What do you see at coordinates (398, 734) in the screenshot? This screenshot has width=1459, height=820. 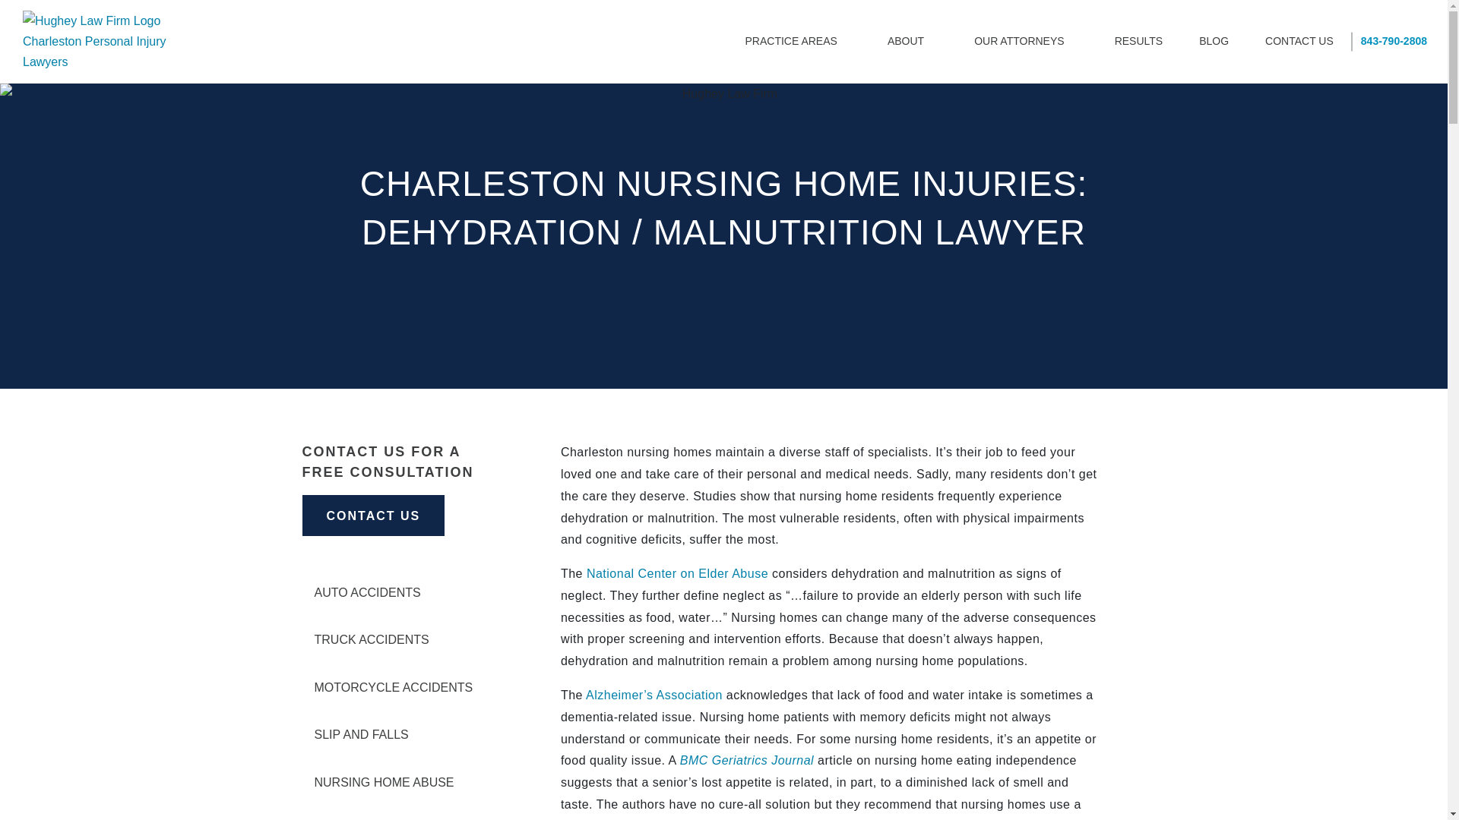 I see `SLIP AND FALLS` at bounding box center [398, 734].